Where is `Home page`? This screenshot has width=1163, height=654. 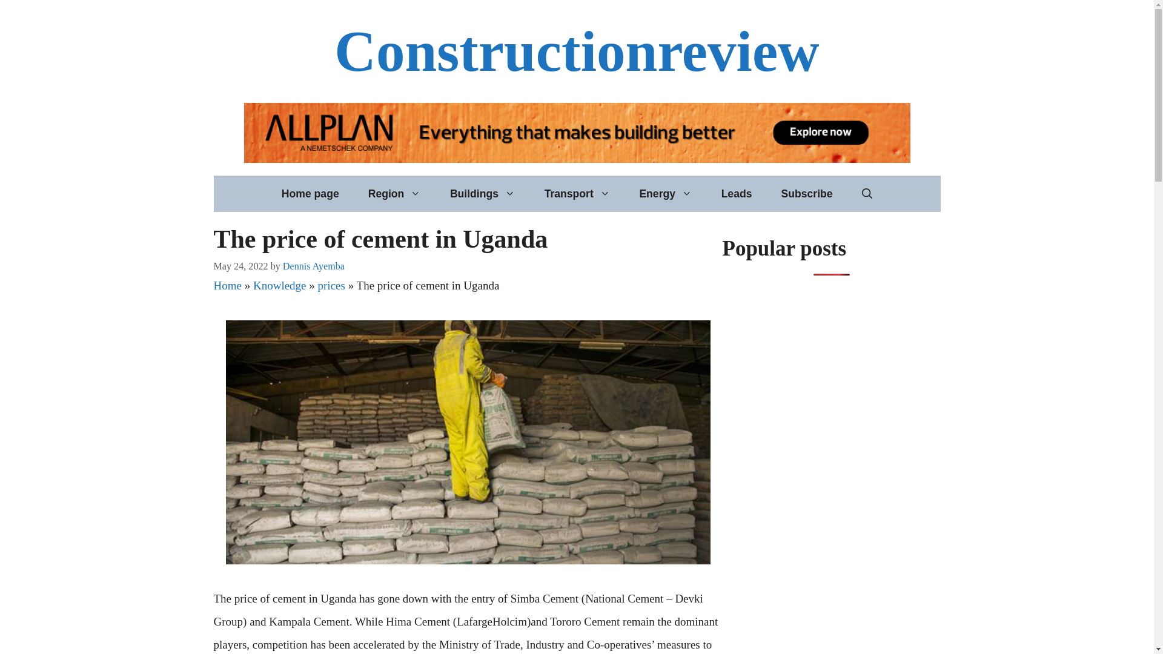
Home page is located at coordinates (310, 194).